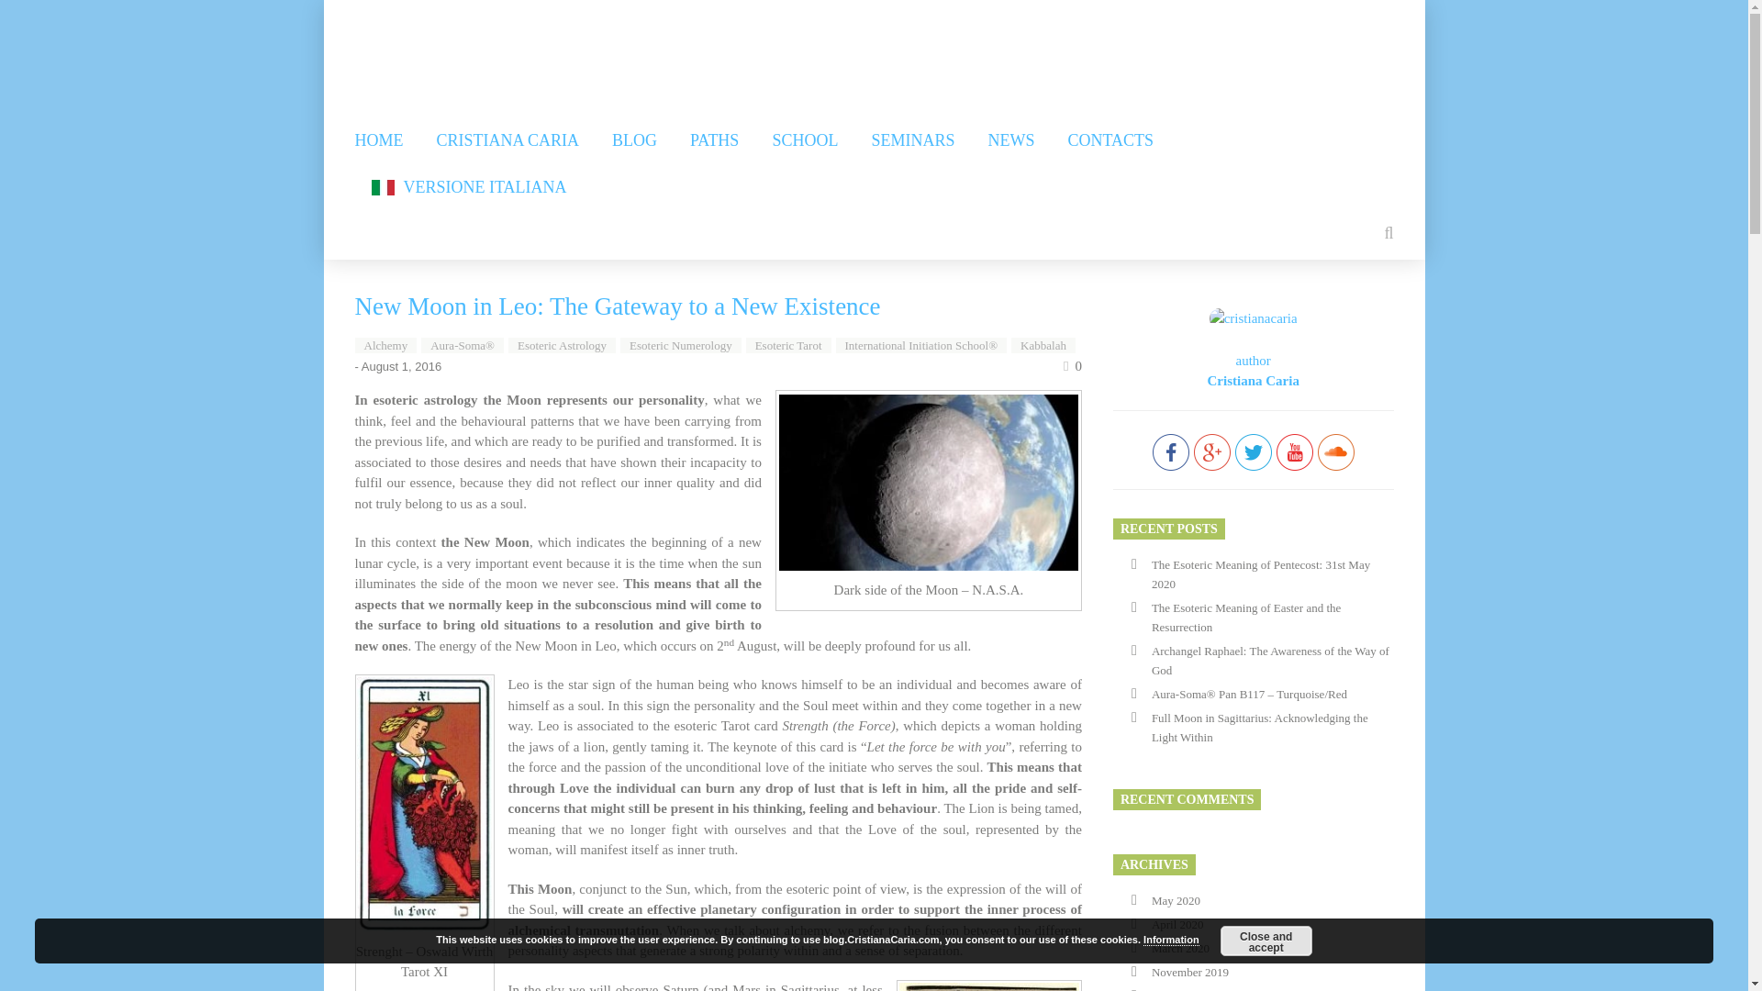  What do you see at coordinates (788, 345) in the screenshot?
I see `Esoteric Tarot` at bounding box center [788, 345].